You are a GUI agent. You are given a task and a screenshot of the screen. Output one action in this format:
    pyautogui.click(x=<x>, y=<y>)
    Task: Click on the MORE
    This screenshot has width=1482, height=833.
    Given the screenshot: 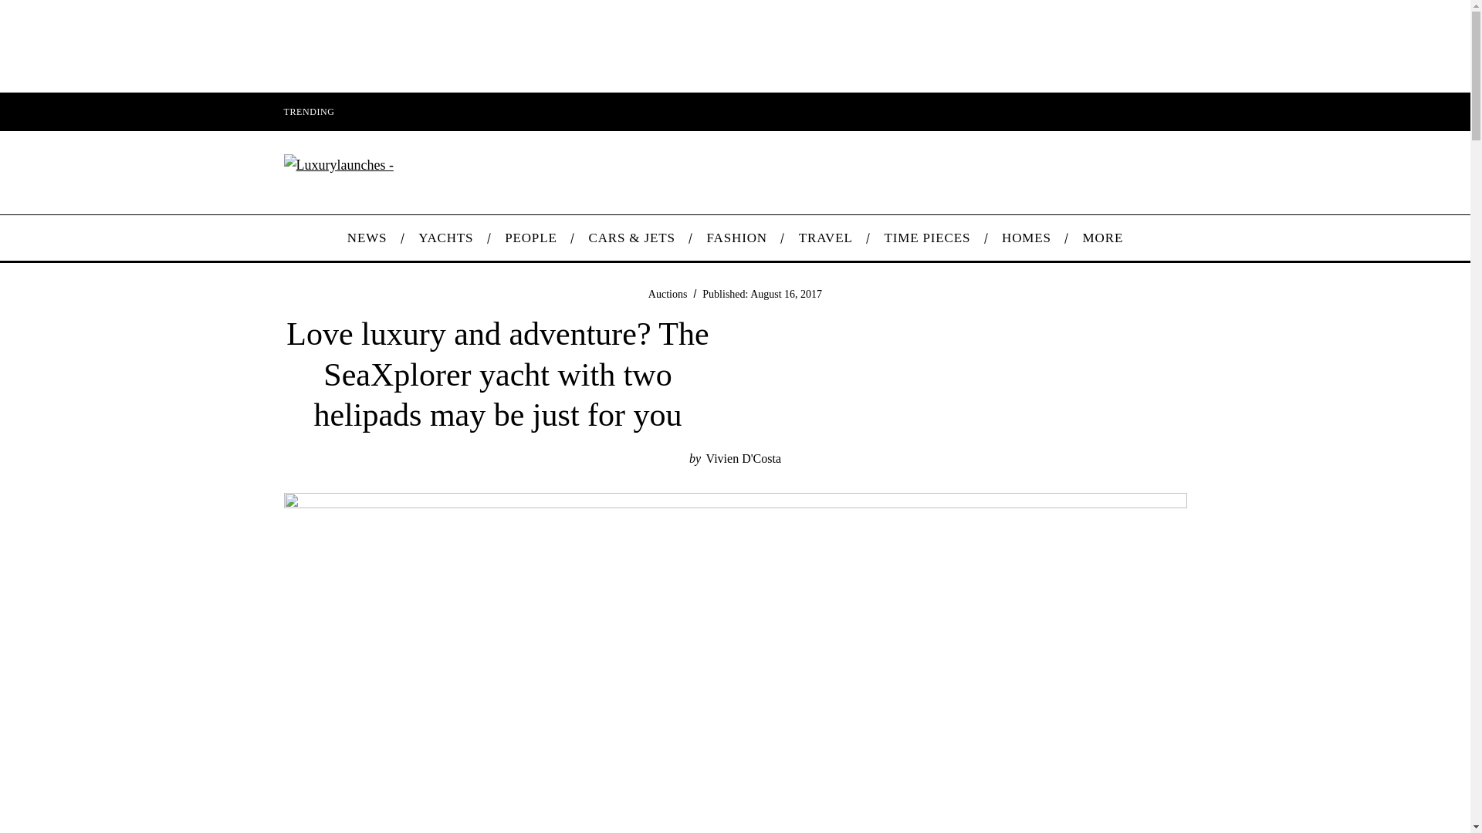 What is the action you would take?
    pyautogui.click(x=1102, y=238)
    